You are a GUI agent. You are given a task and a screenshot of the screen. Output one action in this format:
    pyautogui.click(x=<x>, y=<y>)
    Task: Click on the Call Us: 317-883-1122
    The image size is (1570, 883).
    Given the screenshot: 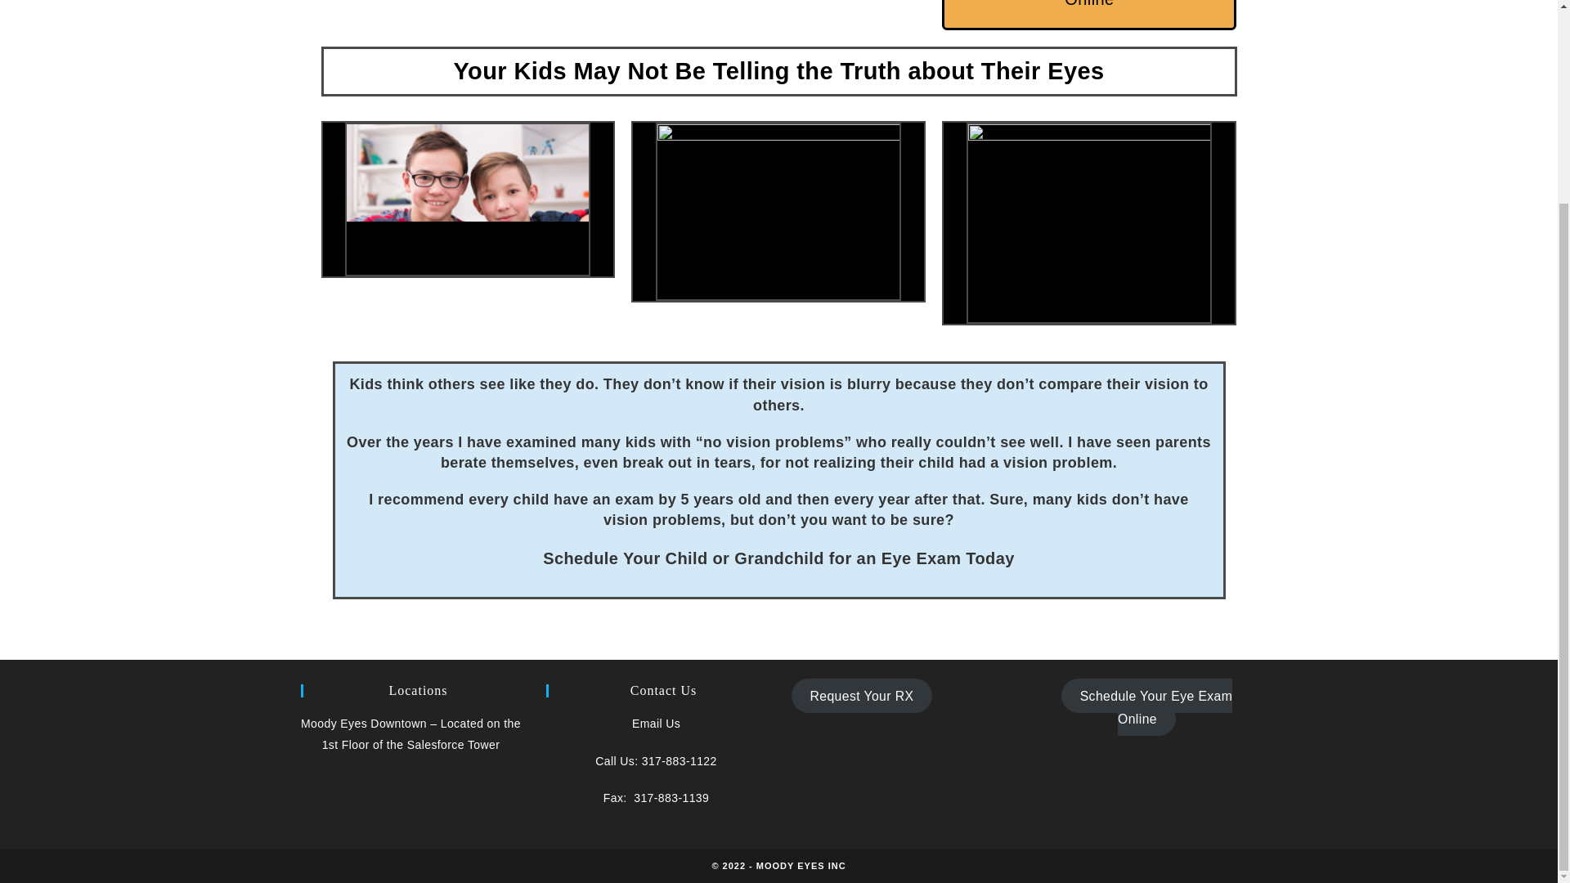 What is the action you would take?
    pyautogui.click(x=655, y=760)
    